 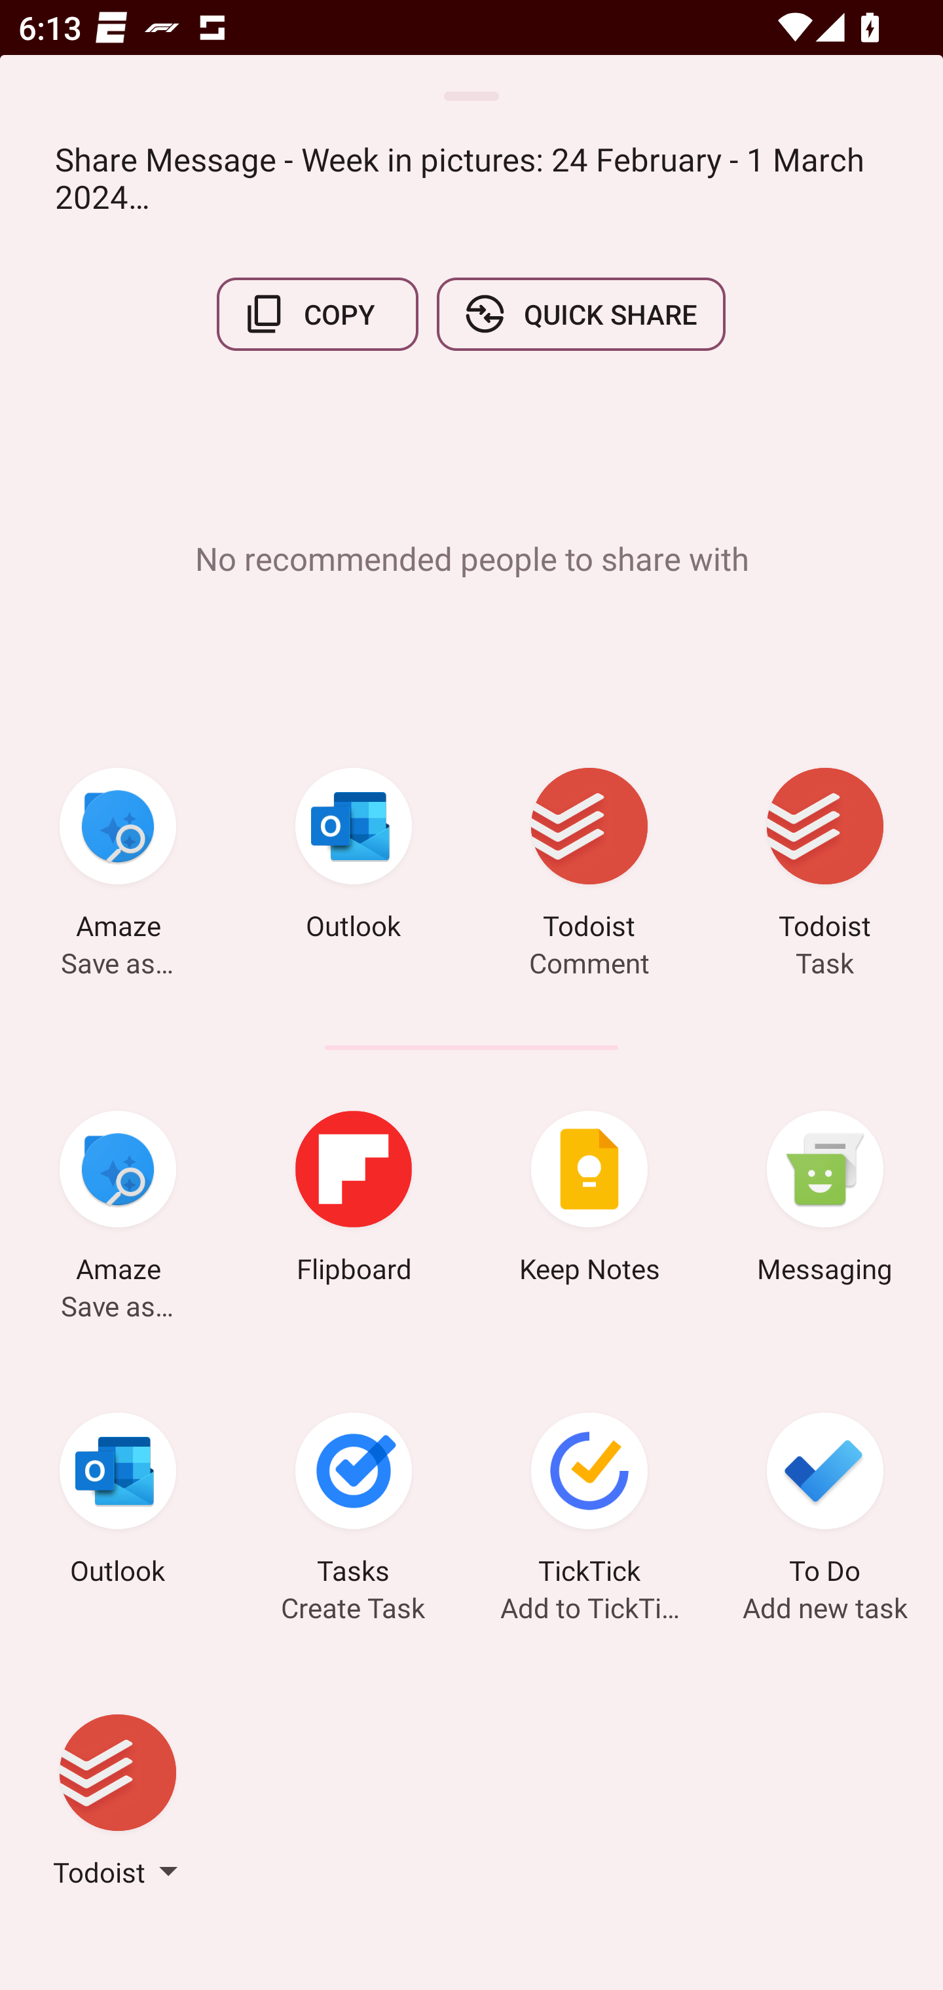 I want to click on Keep Notes, so click(x=589, y=1201).